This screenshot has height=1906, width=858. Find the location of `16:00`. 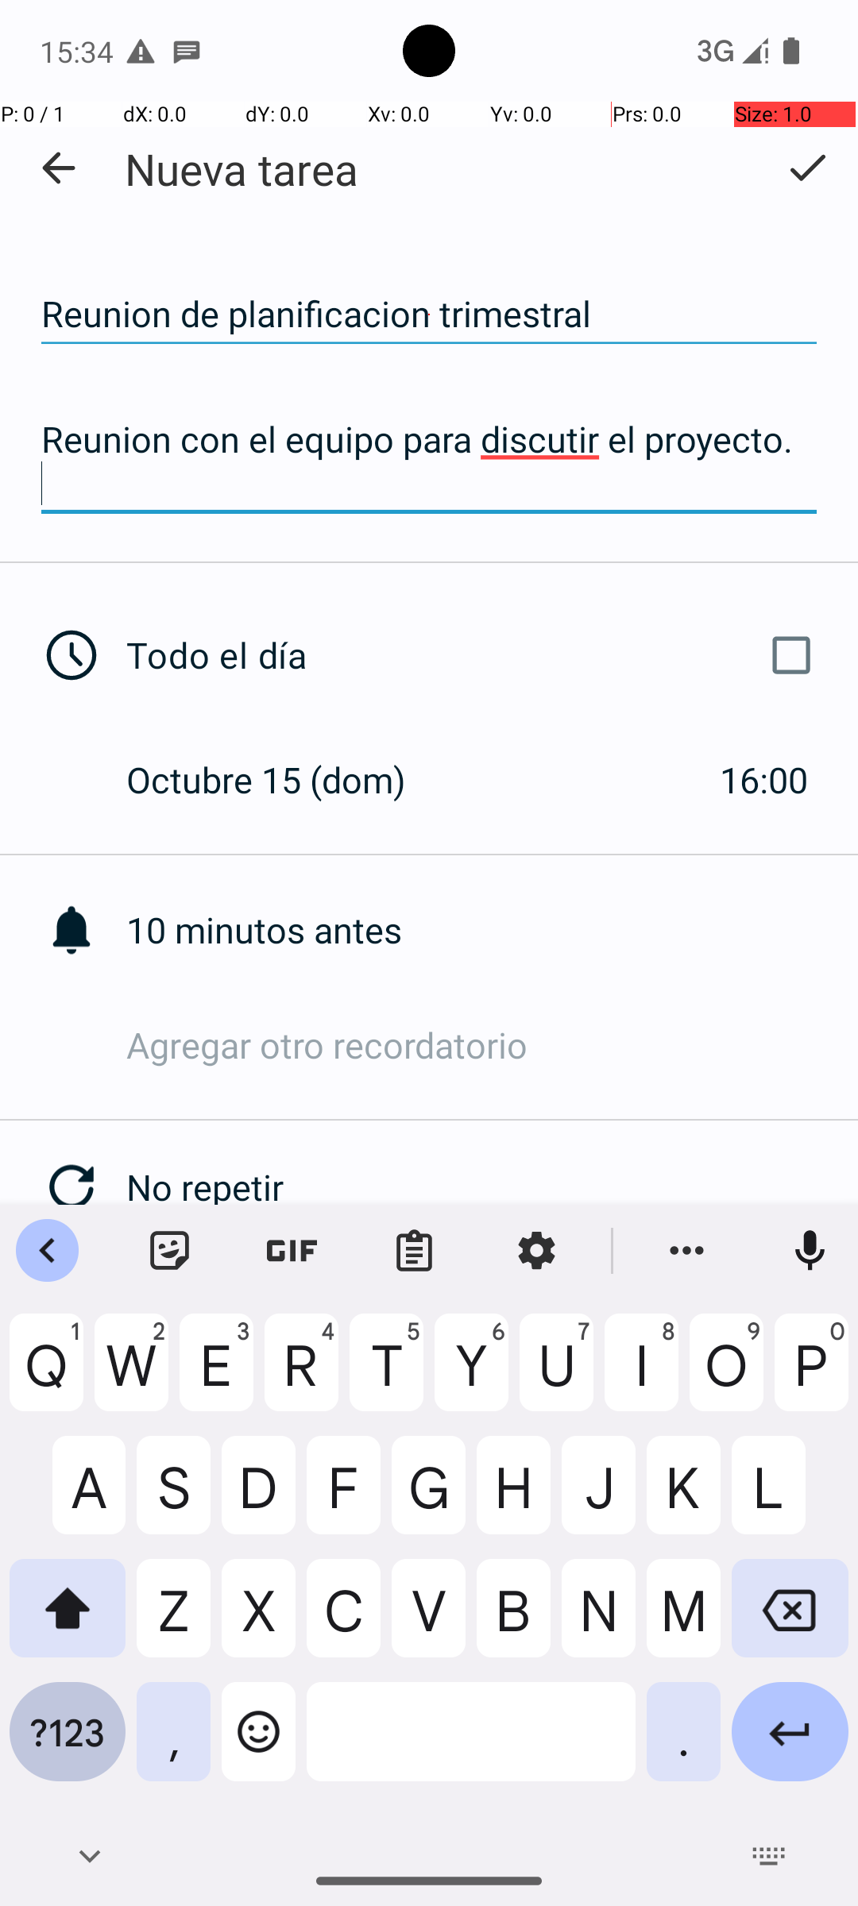

16:00 is located at coordinates (764, 779).